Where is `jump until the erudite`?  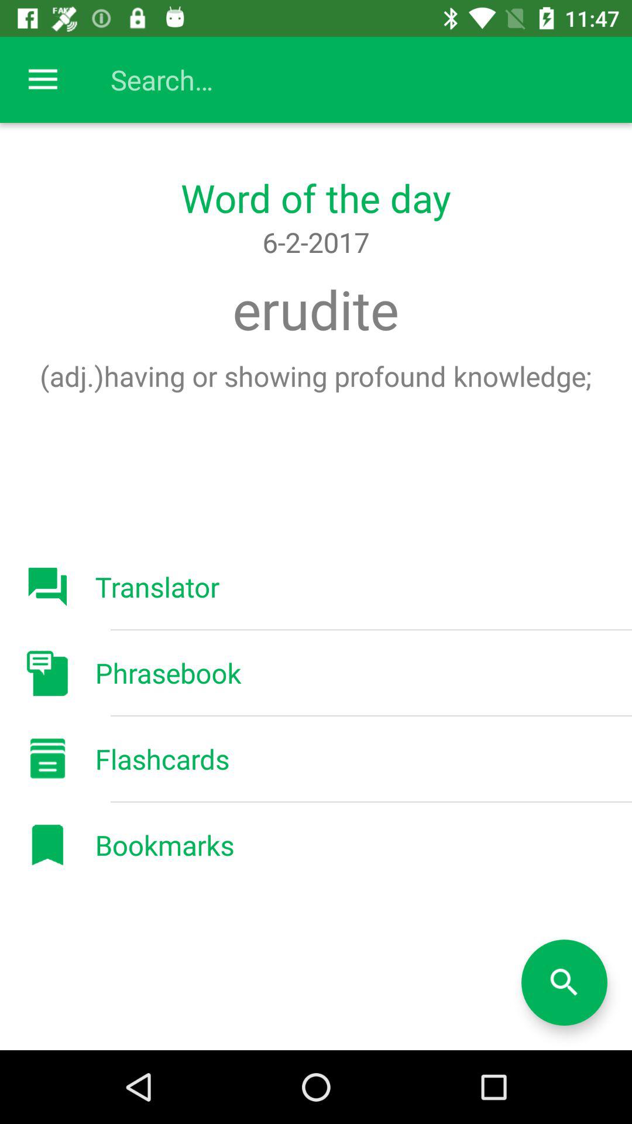
jump until the erudite is located at coordinates (315, 309).